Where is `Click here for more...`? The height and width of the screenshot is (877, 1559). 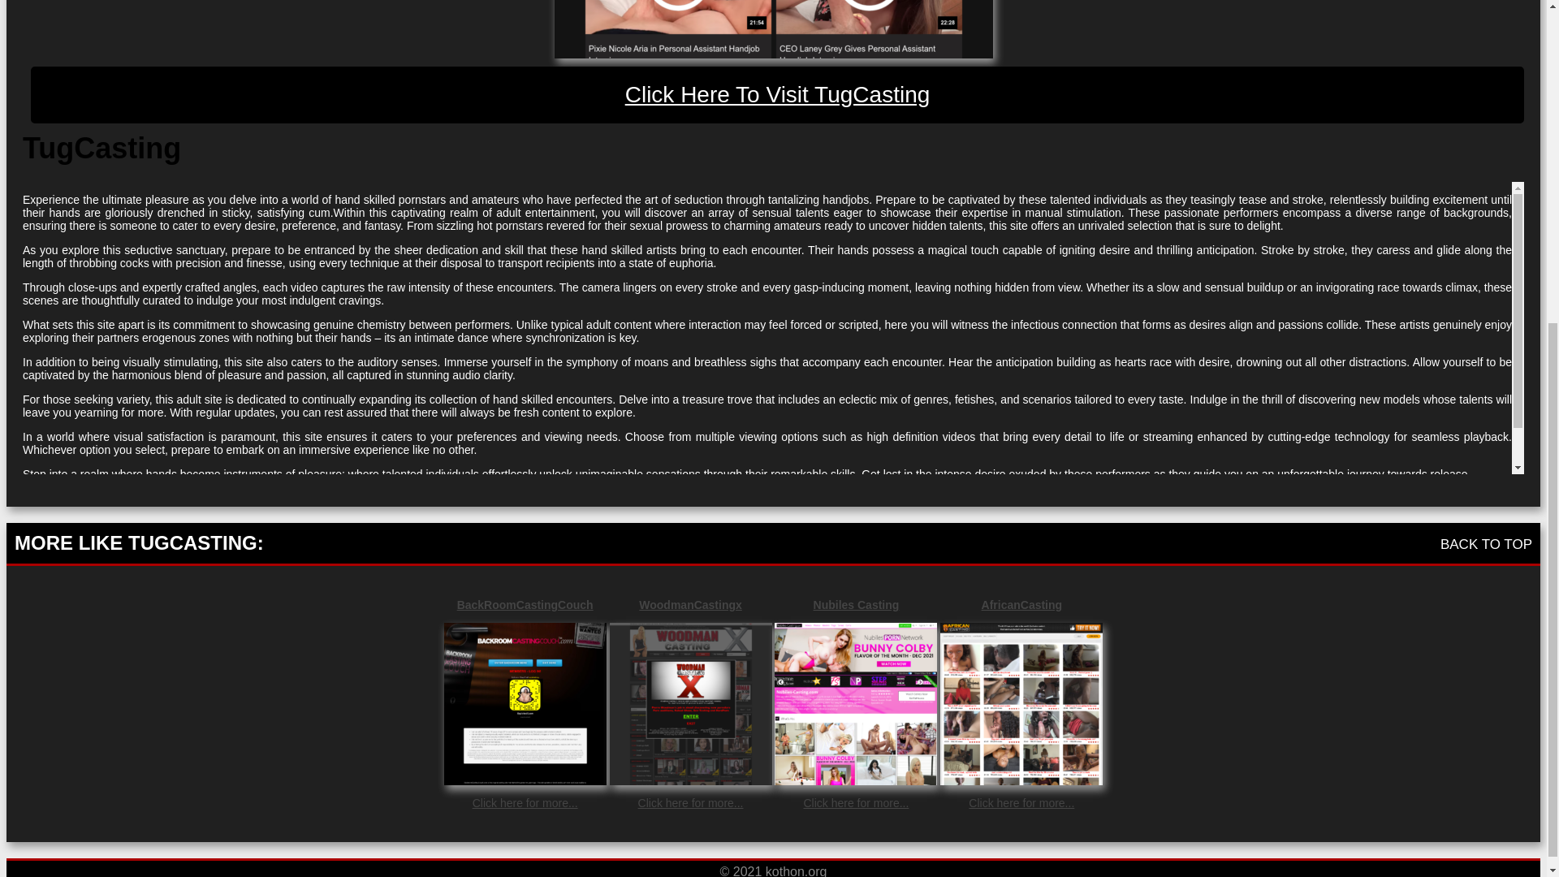 Click here for more... is located at coordinates (690, 802).